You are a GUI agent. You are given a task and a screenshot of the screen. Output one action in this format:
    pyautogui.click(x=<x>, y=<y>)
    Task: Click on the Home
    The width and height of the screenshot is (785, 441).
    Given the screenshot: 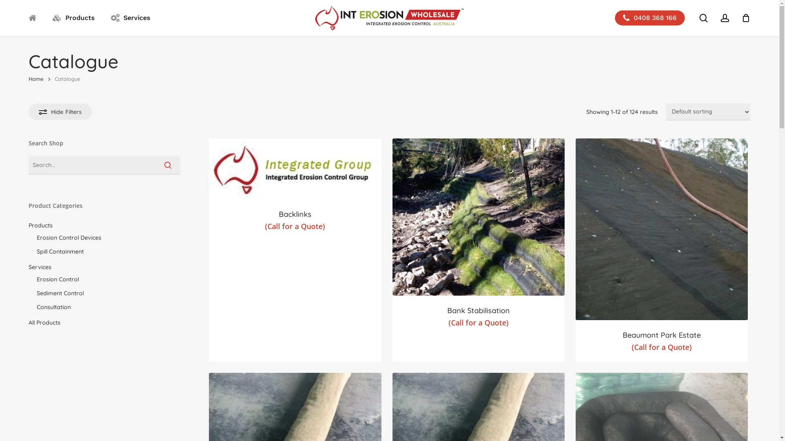 What is the action you would take?
    pyautogui.click(x=36, y=79)
    